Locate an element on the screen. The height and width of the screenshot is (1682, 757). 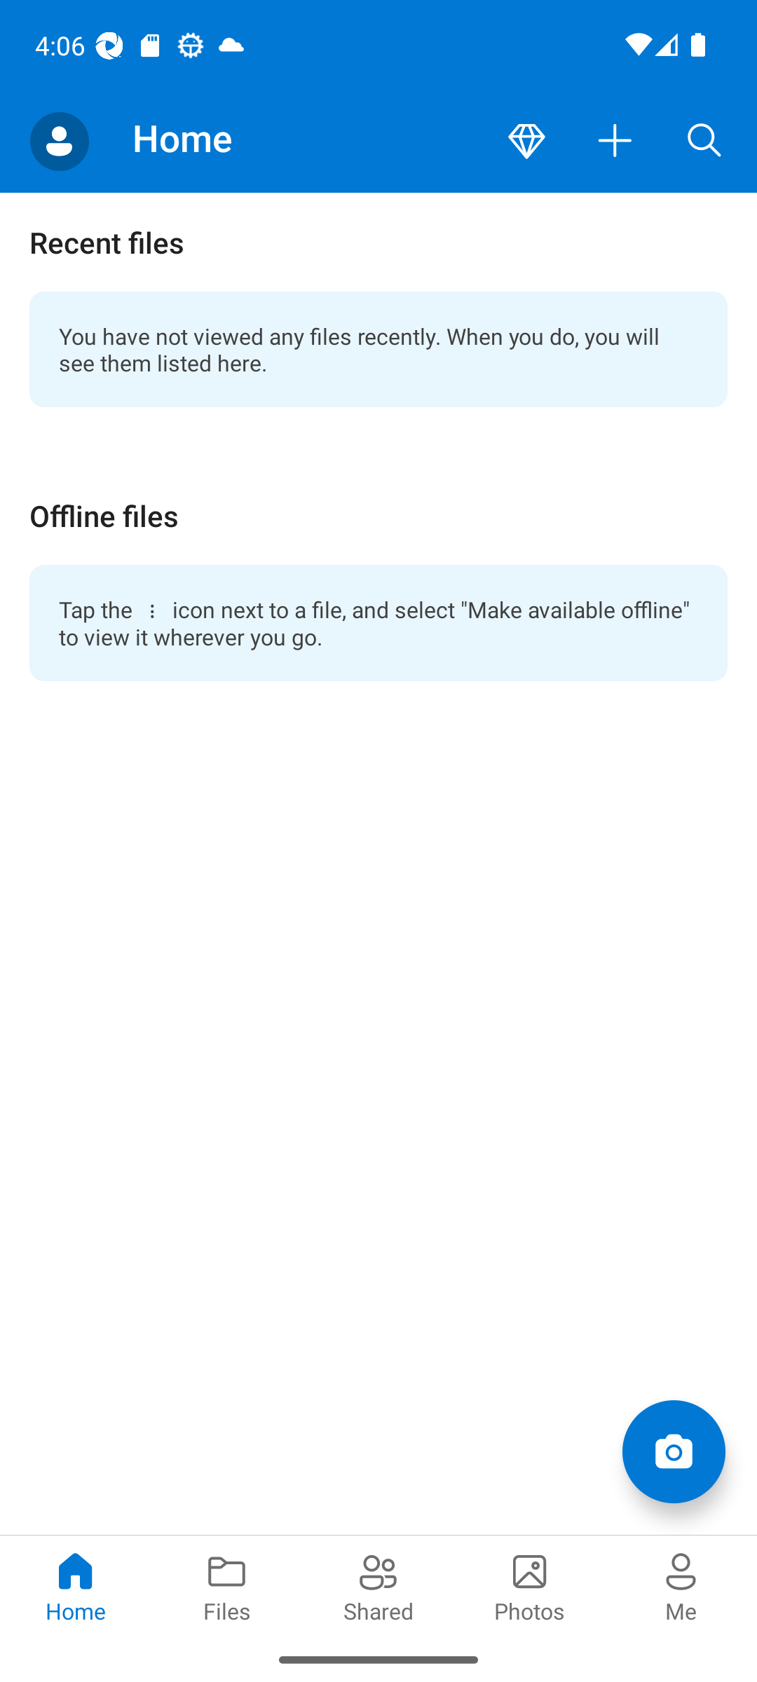
Account switcher is located at coordinates (59, 142).